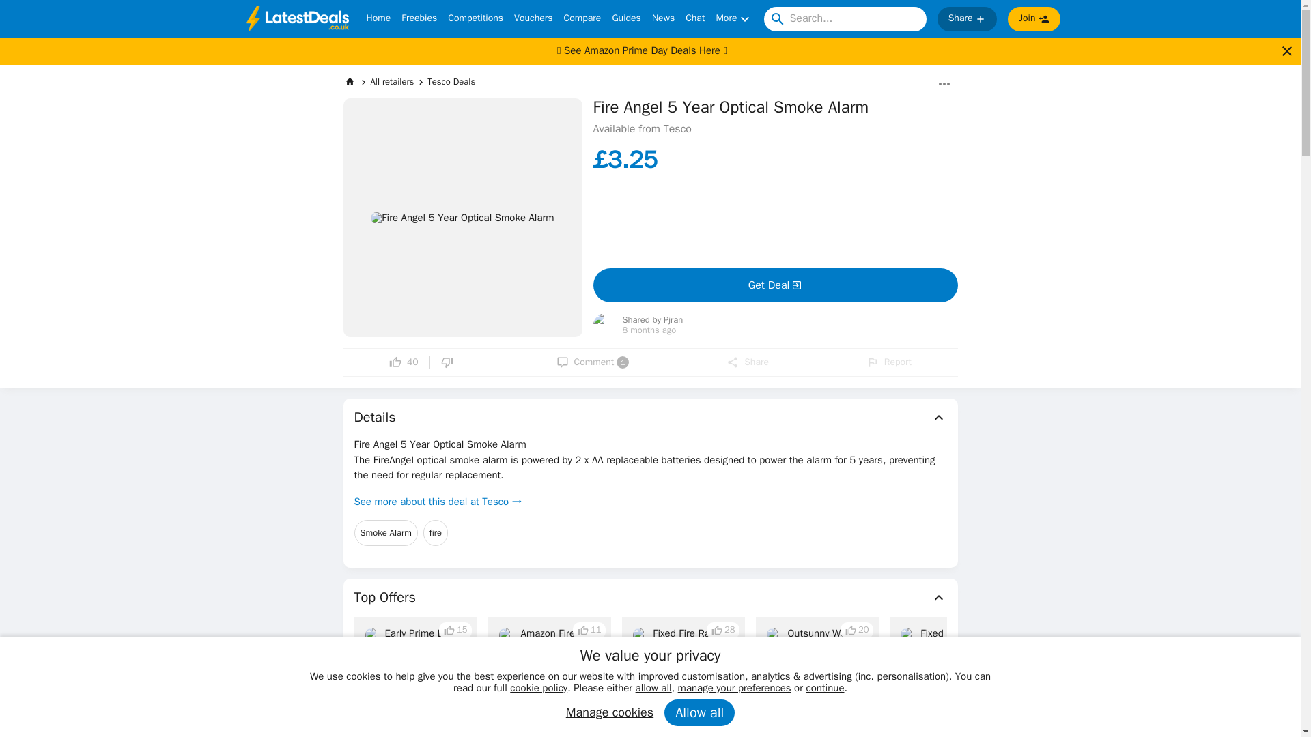 This screenshot has width=1311, height=737. I want to click on Compare, so click(582, 19).